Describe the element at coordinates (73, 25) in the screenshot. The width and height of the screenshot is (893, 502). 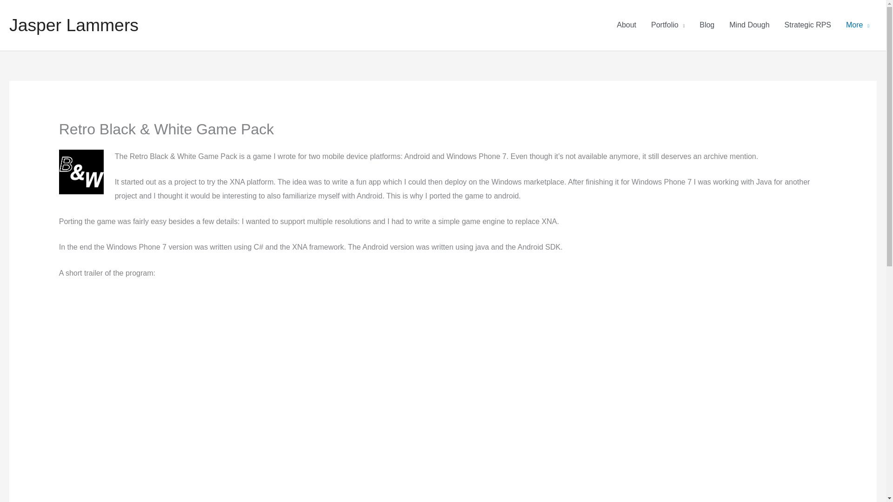
I see `Jasper Lammers` at that location.